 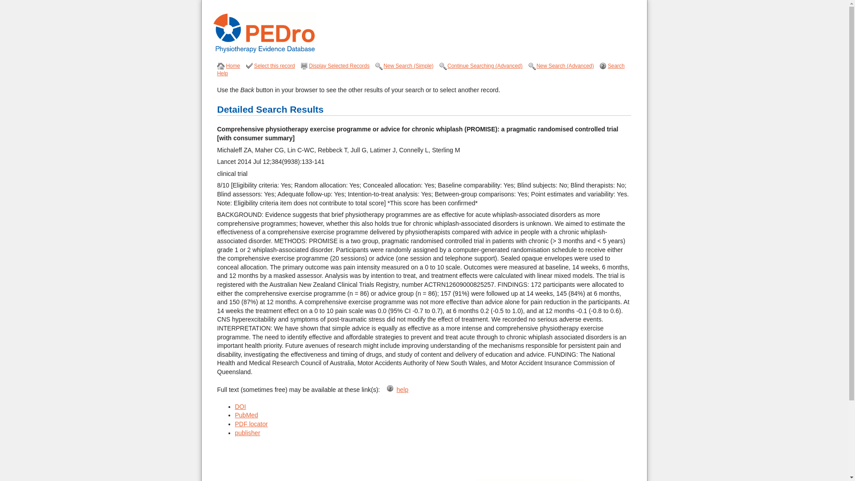 What do you see at coordinates (485, 66) in the screenshot?
I see `Continue Searching (Advanced)` at bounding box center [485, 66].